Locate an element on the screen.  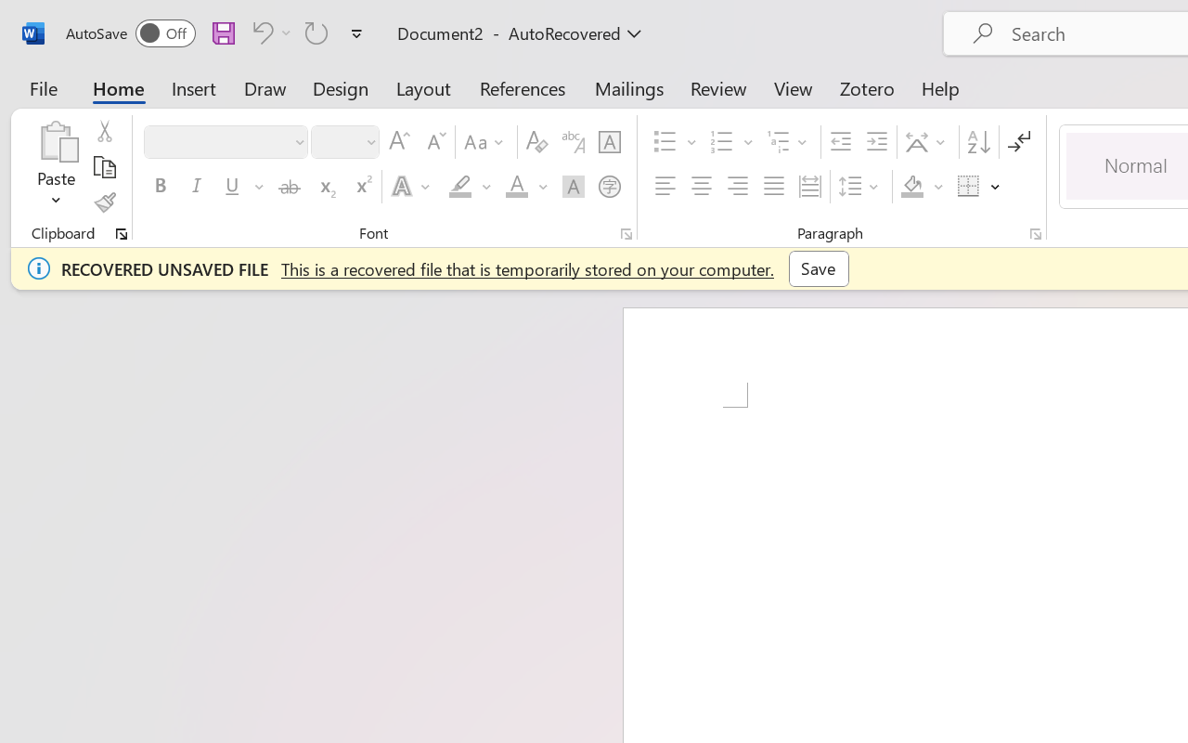
Can't Undo is located at coordinates (260, 33).